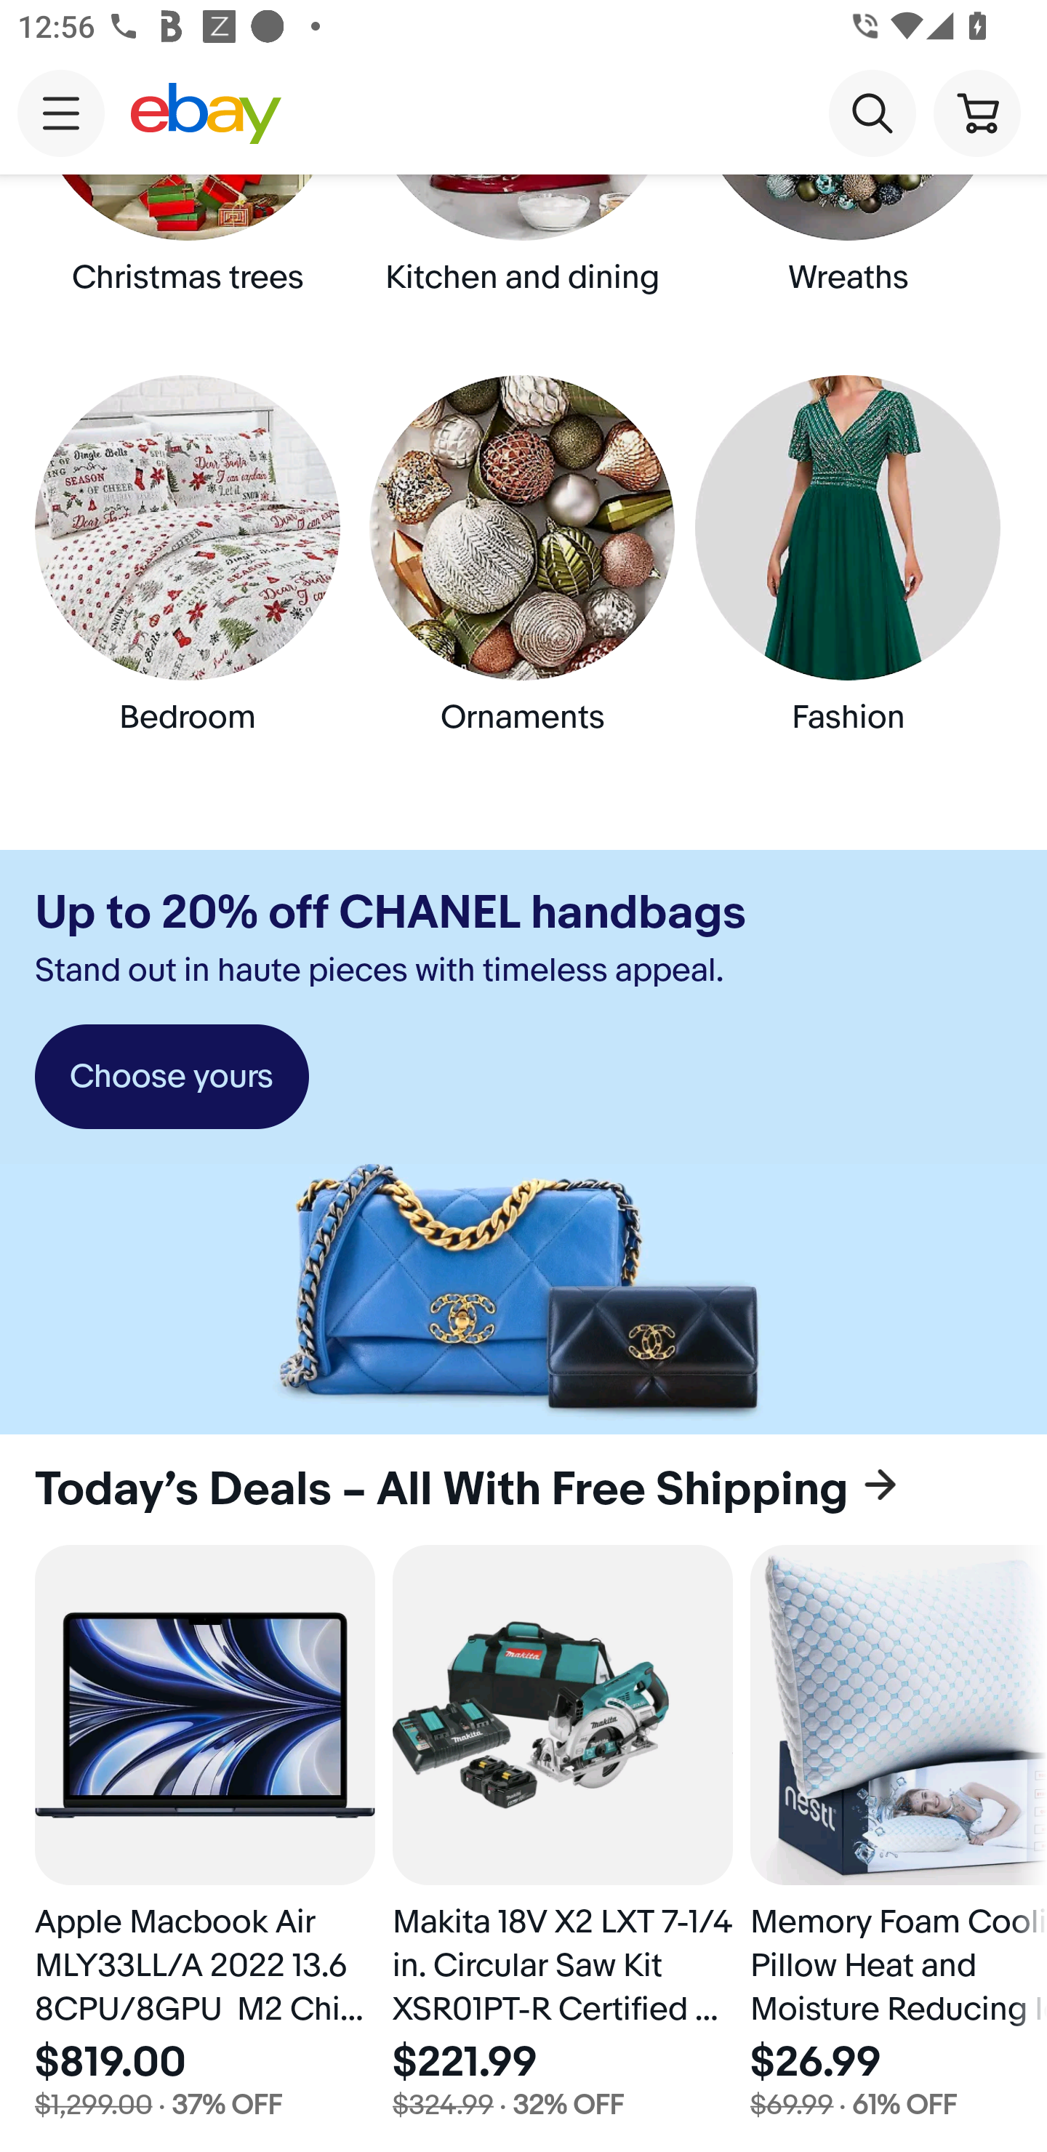 Image resolution: width=1047 pixels, height=2152 pixels. Describe the element at coordinates (523, 1490) in the screenshot. I see `Today’s Deals – All With Free Shipping  ` at that location.